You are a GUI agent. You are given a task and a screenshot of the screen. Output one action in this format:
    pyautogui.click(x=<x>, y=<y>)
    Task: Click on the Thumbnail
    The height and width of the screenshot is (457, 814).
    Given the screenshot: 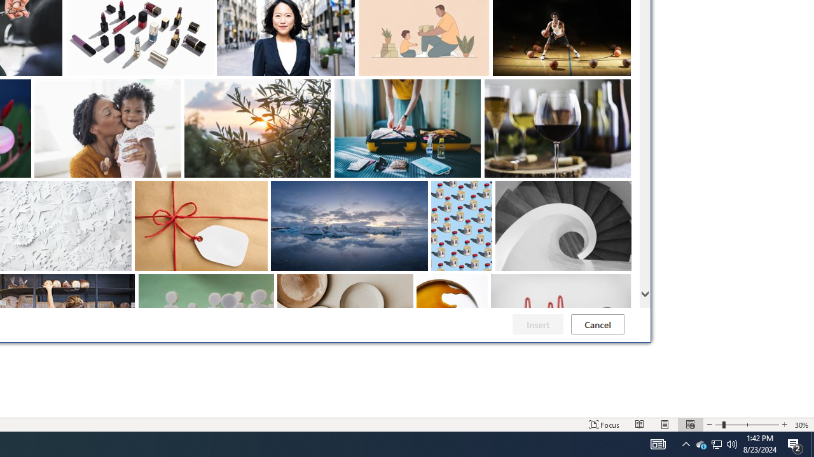 What is the action you would take?
    pyautogui.click(x=802, y=424)
    